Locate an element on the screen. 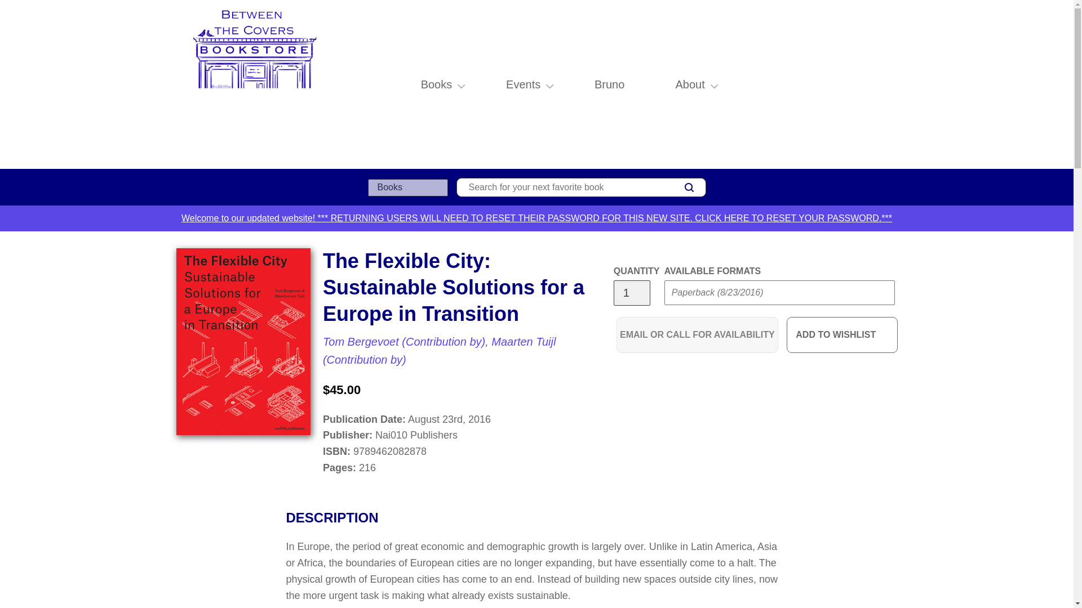 This screenshot has width=1082, height=608. Cart is located at coordinates (893, 84).